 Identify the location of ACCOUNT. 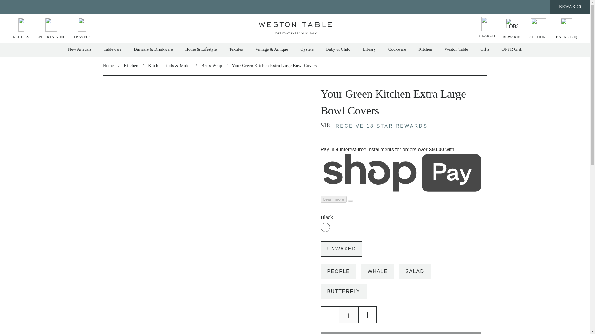
(539, 28).